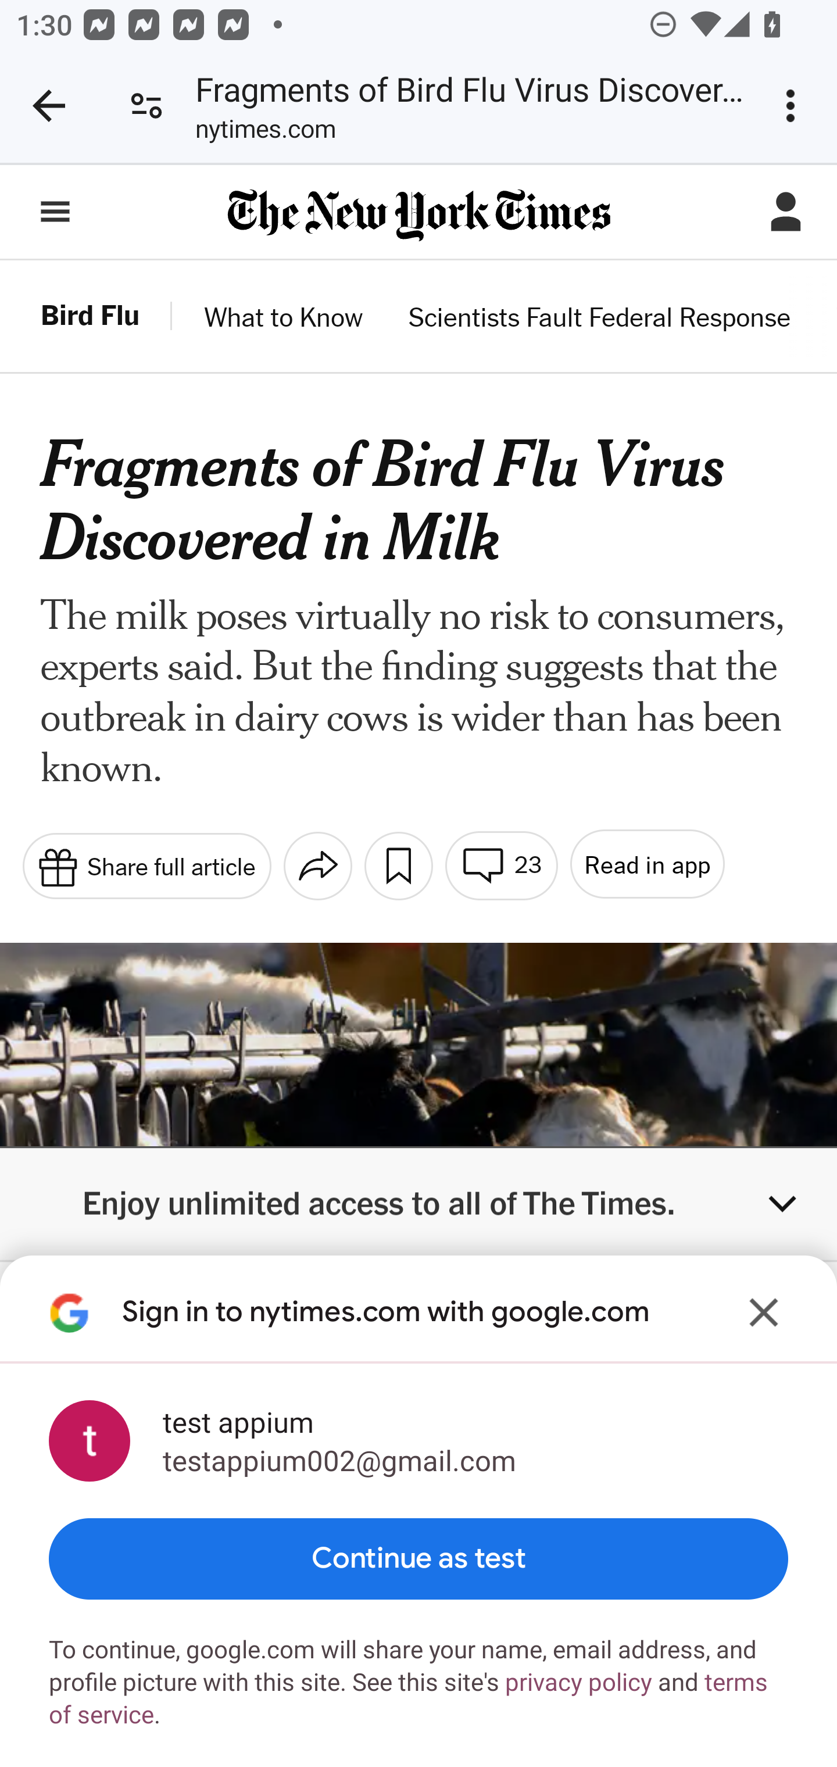  Describe the element at coordinates (419, 215) in the screenshot. I see `New York Times homepage` at that location.